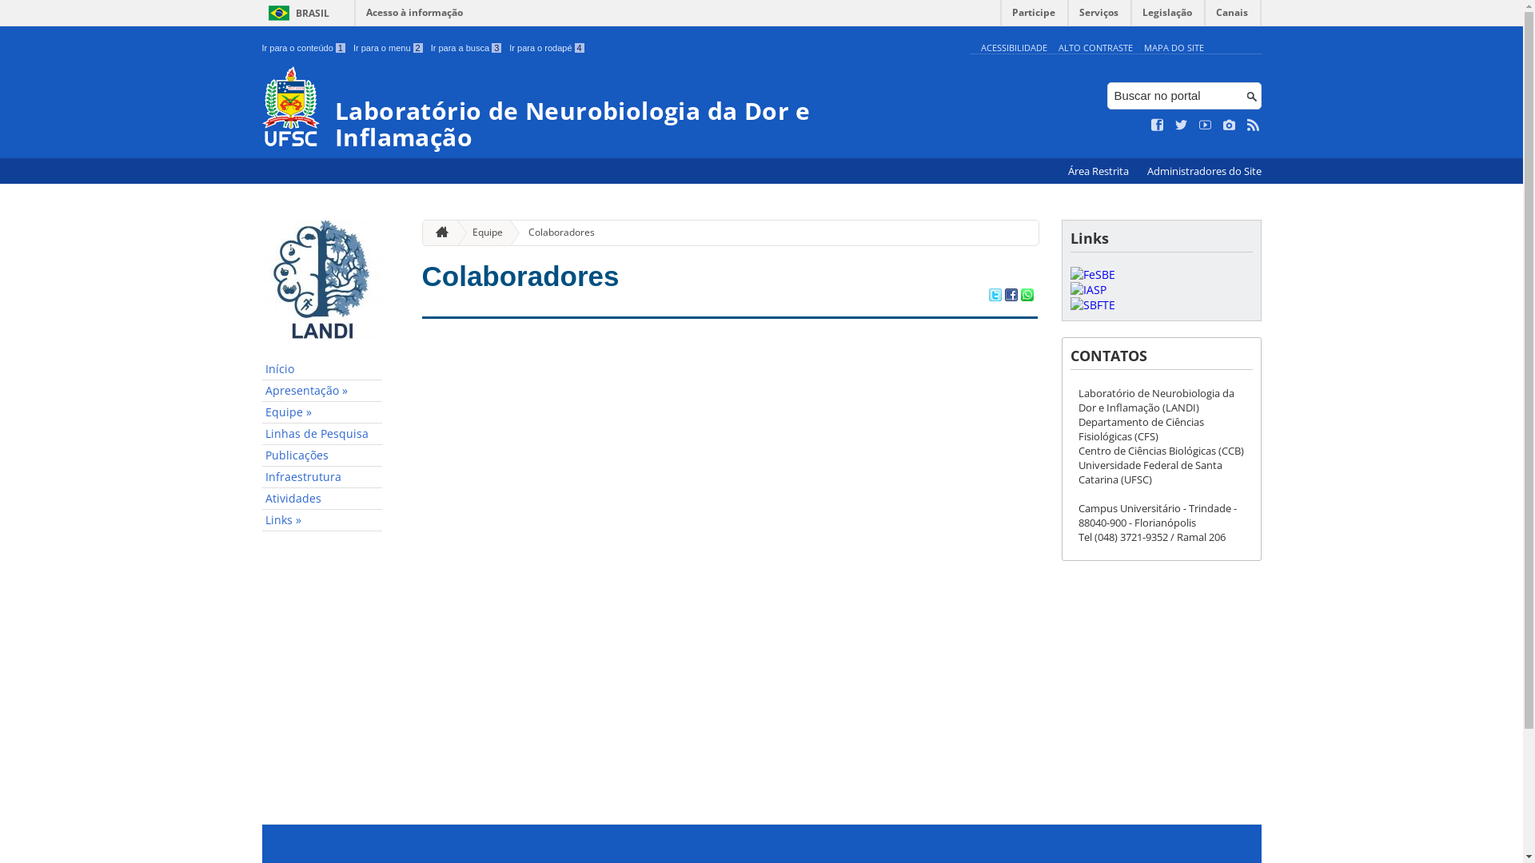 Image resolution: width=1535 pixels, height=863 pixels. I want to click on Compartilhar no Facebook, so click(1011, 296).